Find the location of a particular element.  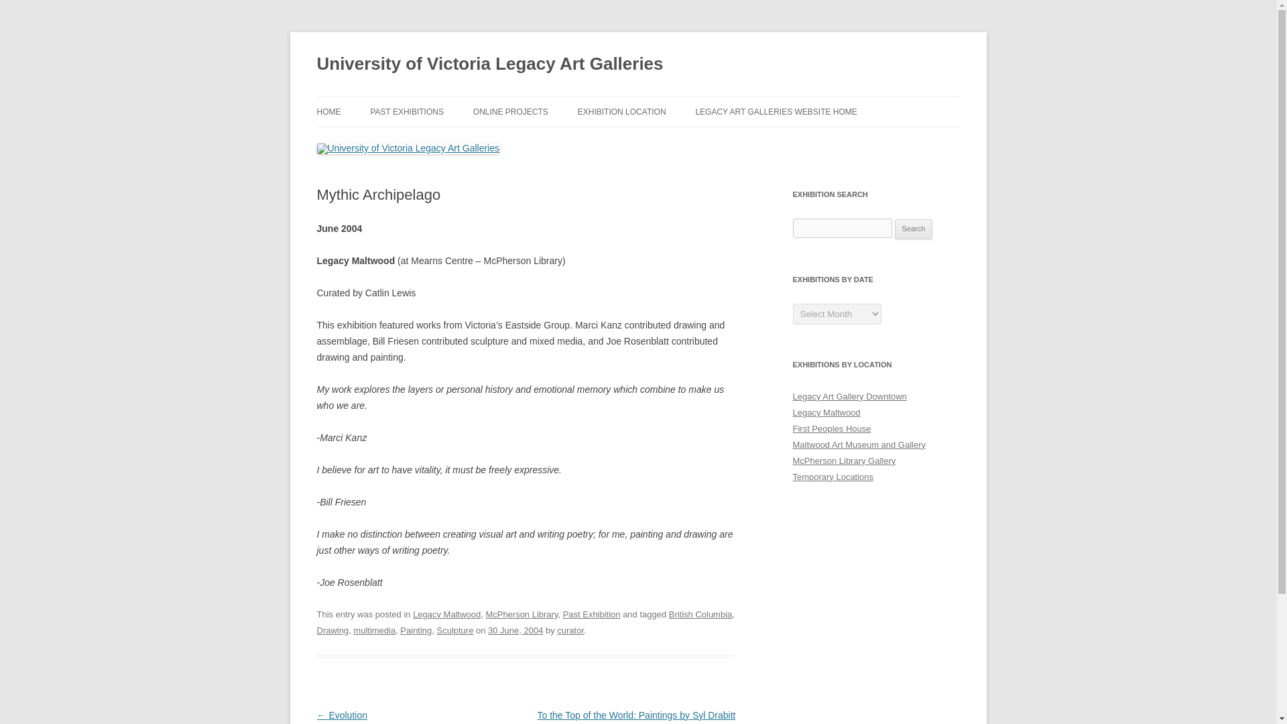

30 June, 2004 is located at coordinates (515, 630).